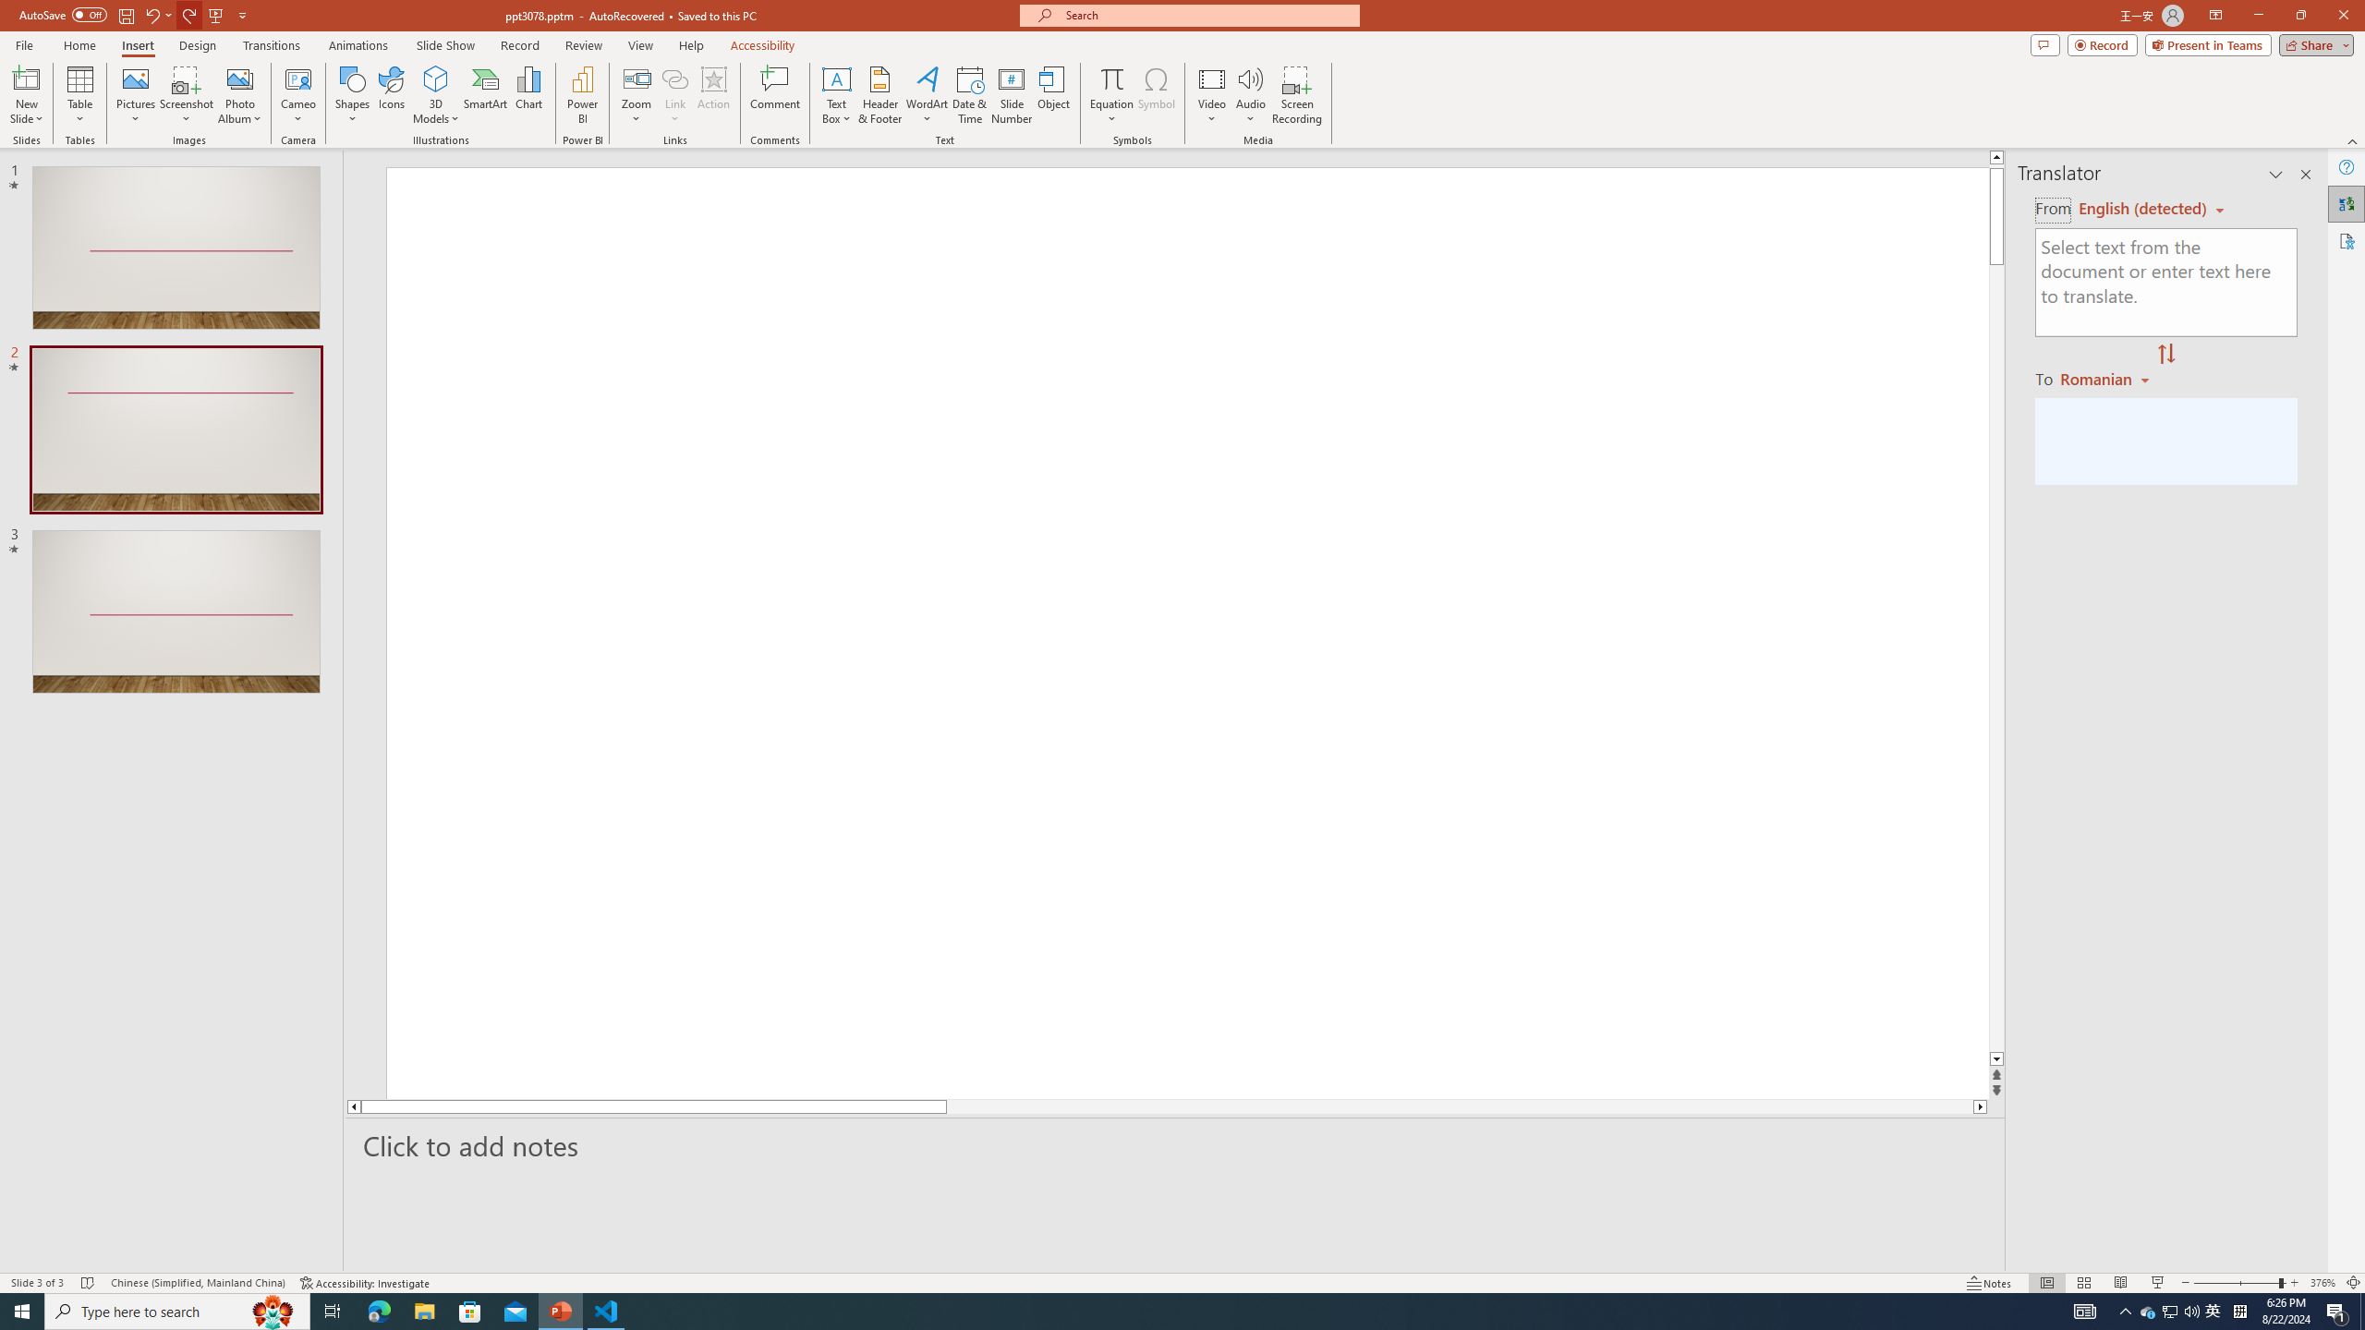 The image size is (2365, 1330). What do you see at coordinates (774, 95) in the screenshot?
I see `Comment` at bounding box center [774, 95].